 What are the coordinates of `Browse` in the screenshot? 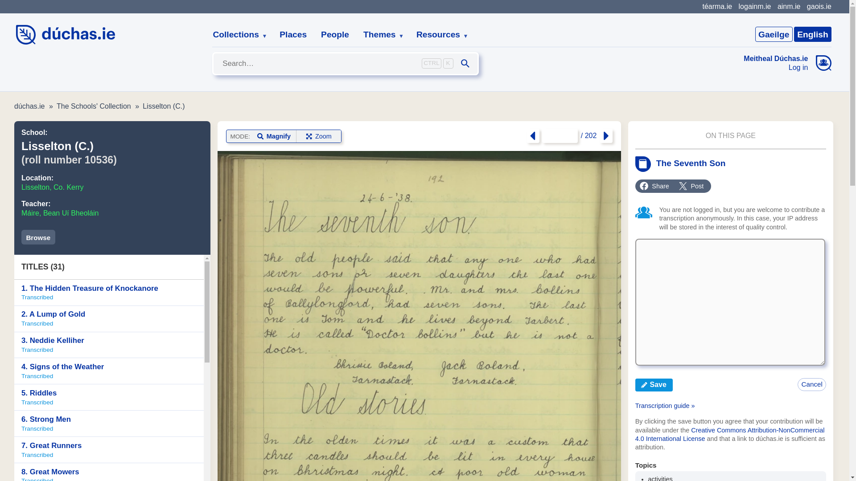 It's located at (109, 292).